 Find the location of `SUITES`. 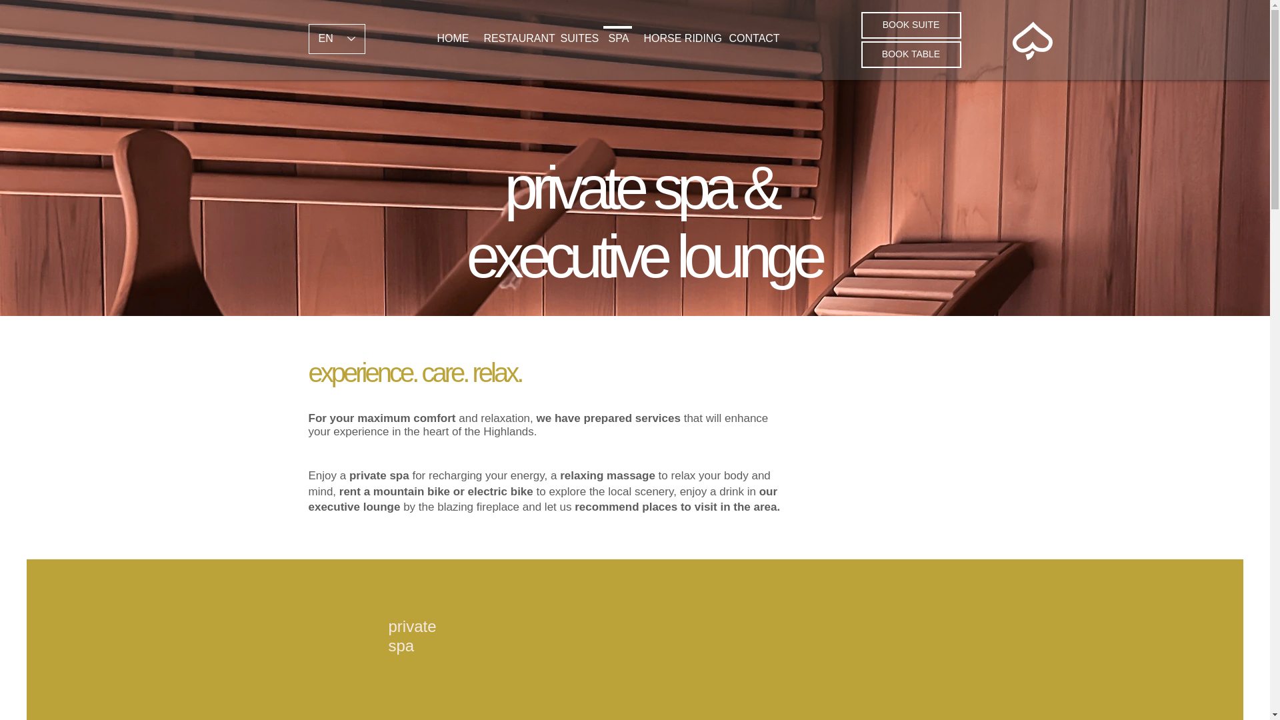

SUITES is located at coordinates (576, 32).